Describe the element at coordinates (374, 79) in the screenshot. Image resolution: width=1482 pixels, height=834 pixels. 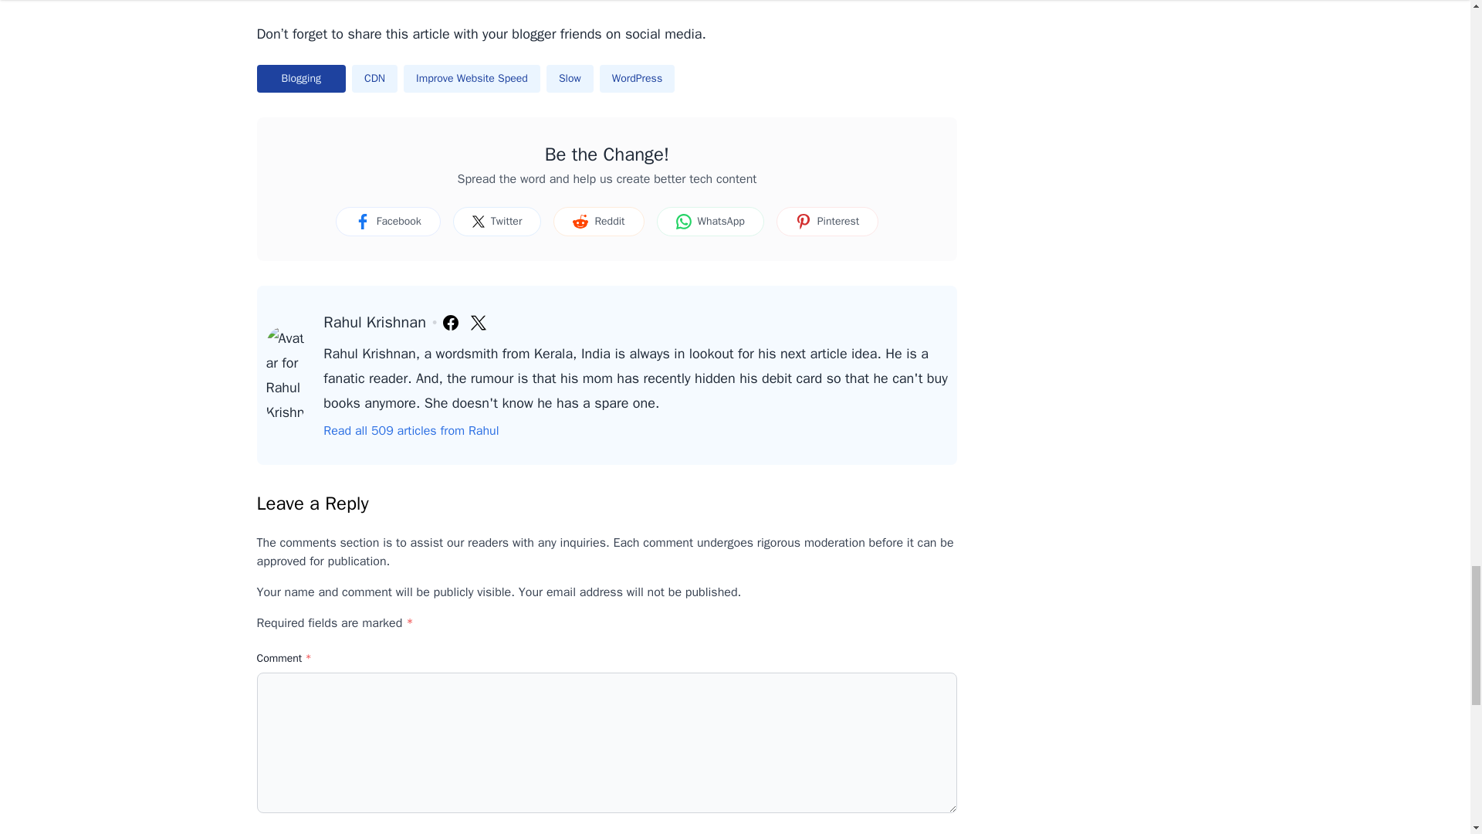
I see `View all posts in CDN` at that location.